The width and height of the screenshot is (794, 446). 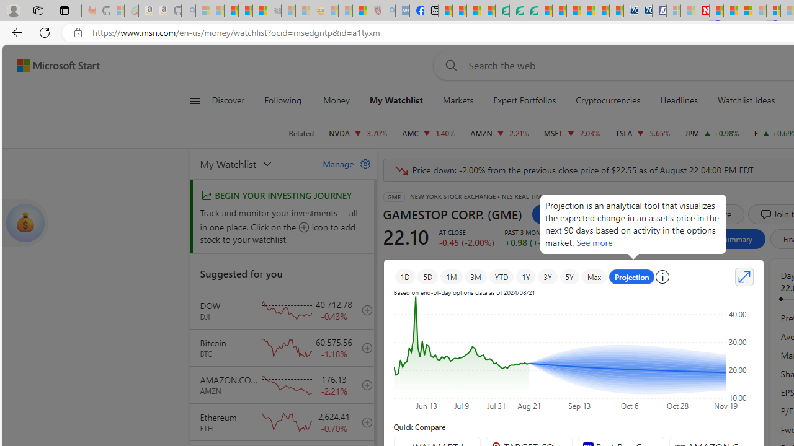 What do you see at coordinates (458, 100) in the screenshot?
I see `Markets` at bounding box center [458, 100].